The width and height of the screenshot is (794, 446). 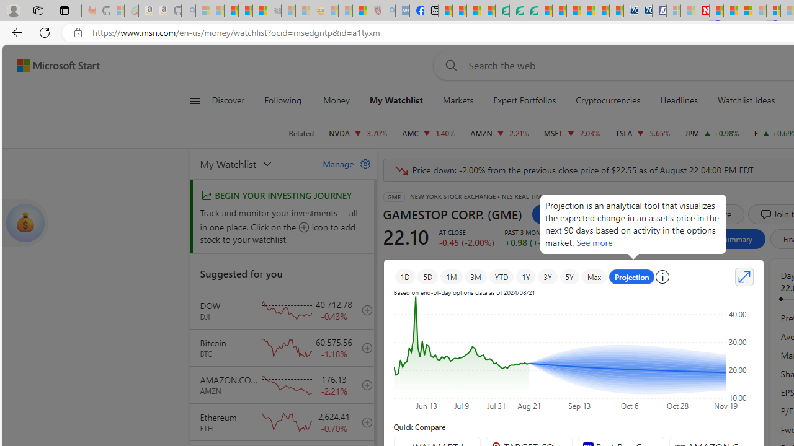 What do you see at coordinates (458, 100) in the screenshot?
I see `Markets` at bounding box center [458, 100].